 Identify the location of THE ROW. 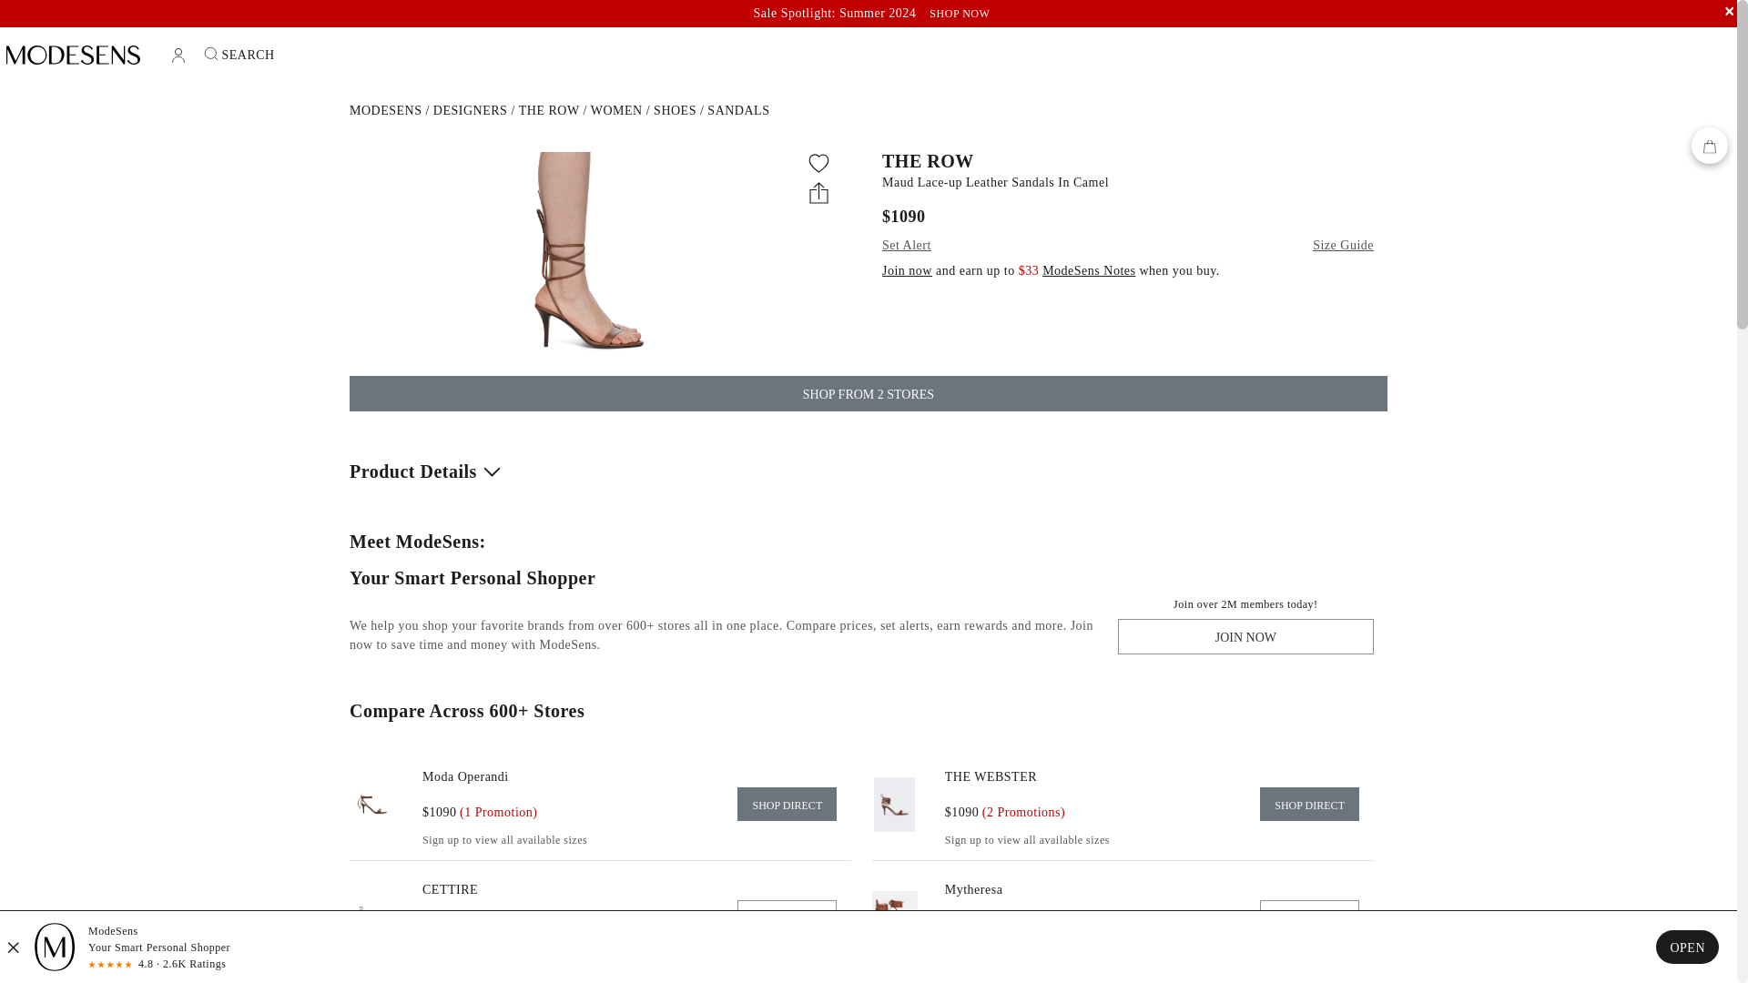
(1128, 160).